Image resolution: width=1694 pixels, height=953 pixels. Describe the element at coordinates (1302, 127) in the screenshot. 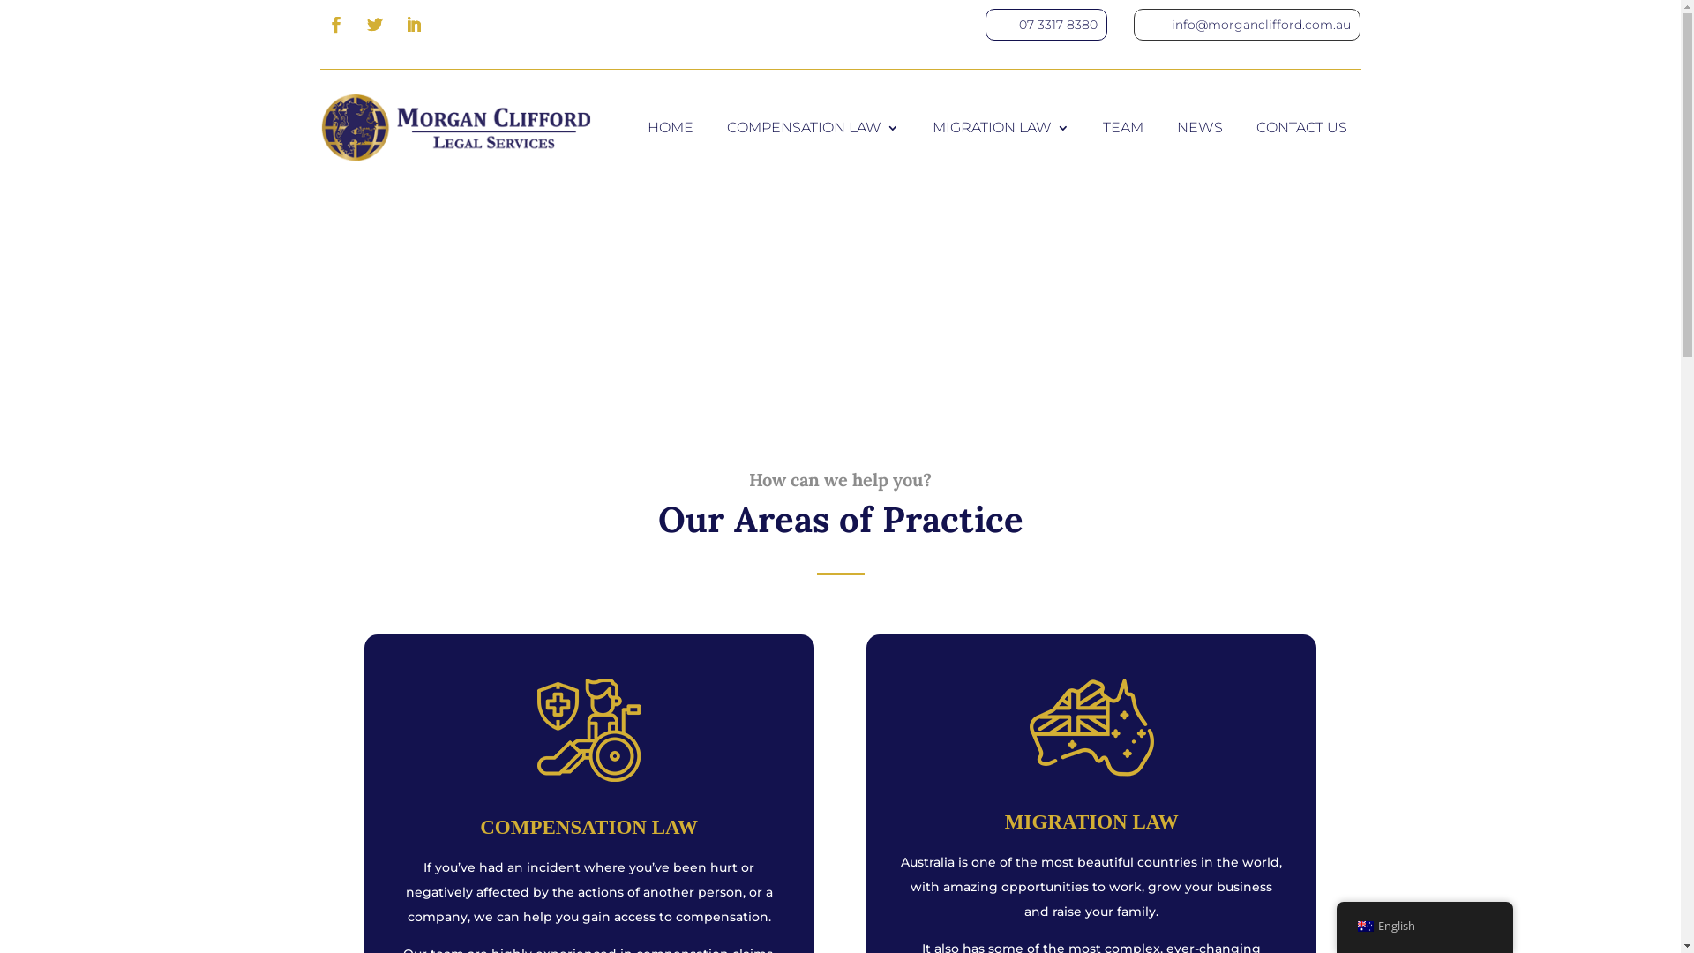

I see `CONTACT US` at that location.